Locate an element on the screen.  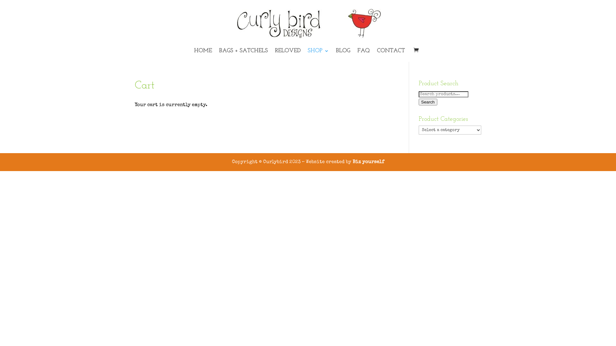
Biz yourself is located at coordinates (368, 162).